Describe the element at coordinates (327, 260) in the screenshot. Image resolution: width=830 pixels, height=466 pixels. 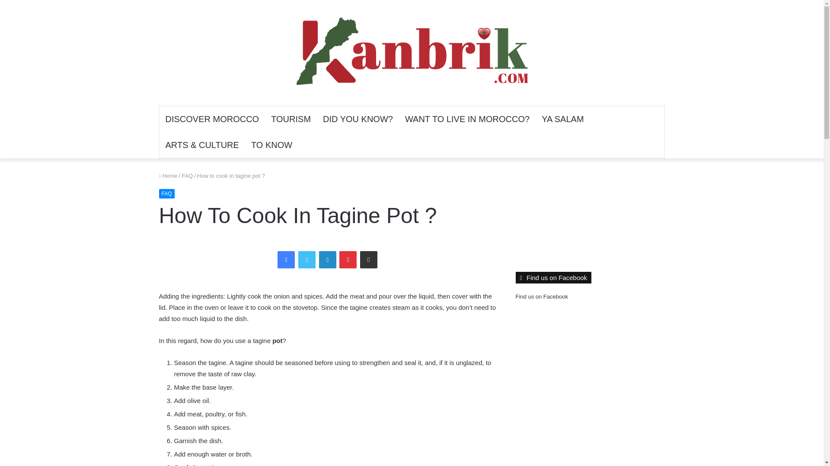
I see `LinkedIn` at that location.